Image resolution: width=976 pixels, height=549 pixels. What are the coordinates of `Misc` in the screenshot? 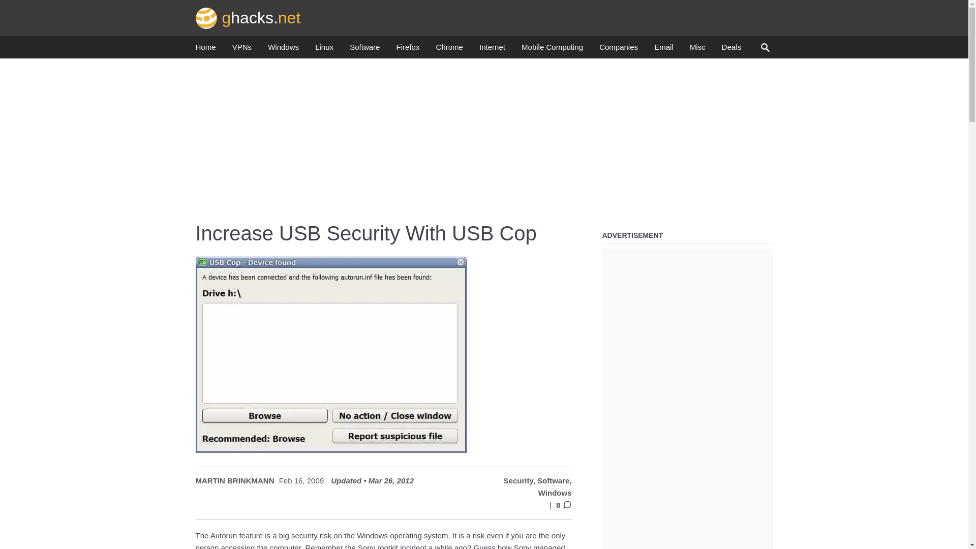 It's located at (697, 50).